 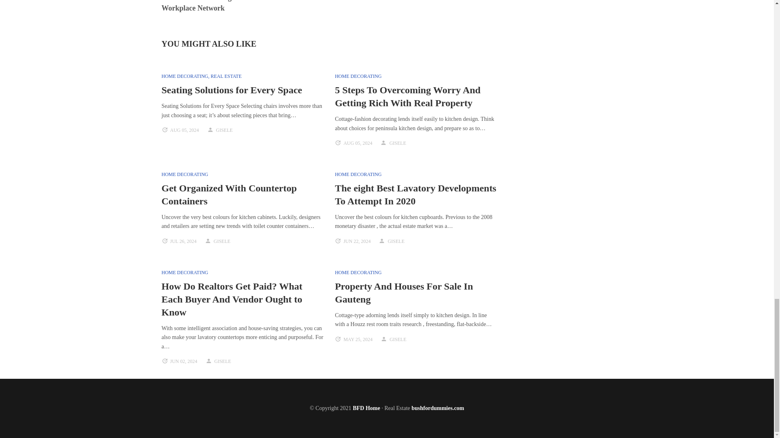 What do you see at coordinates (357, 241) in the screenshot?
I see `JUN 22, 2024` at bounding box center [357, 241].